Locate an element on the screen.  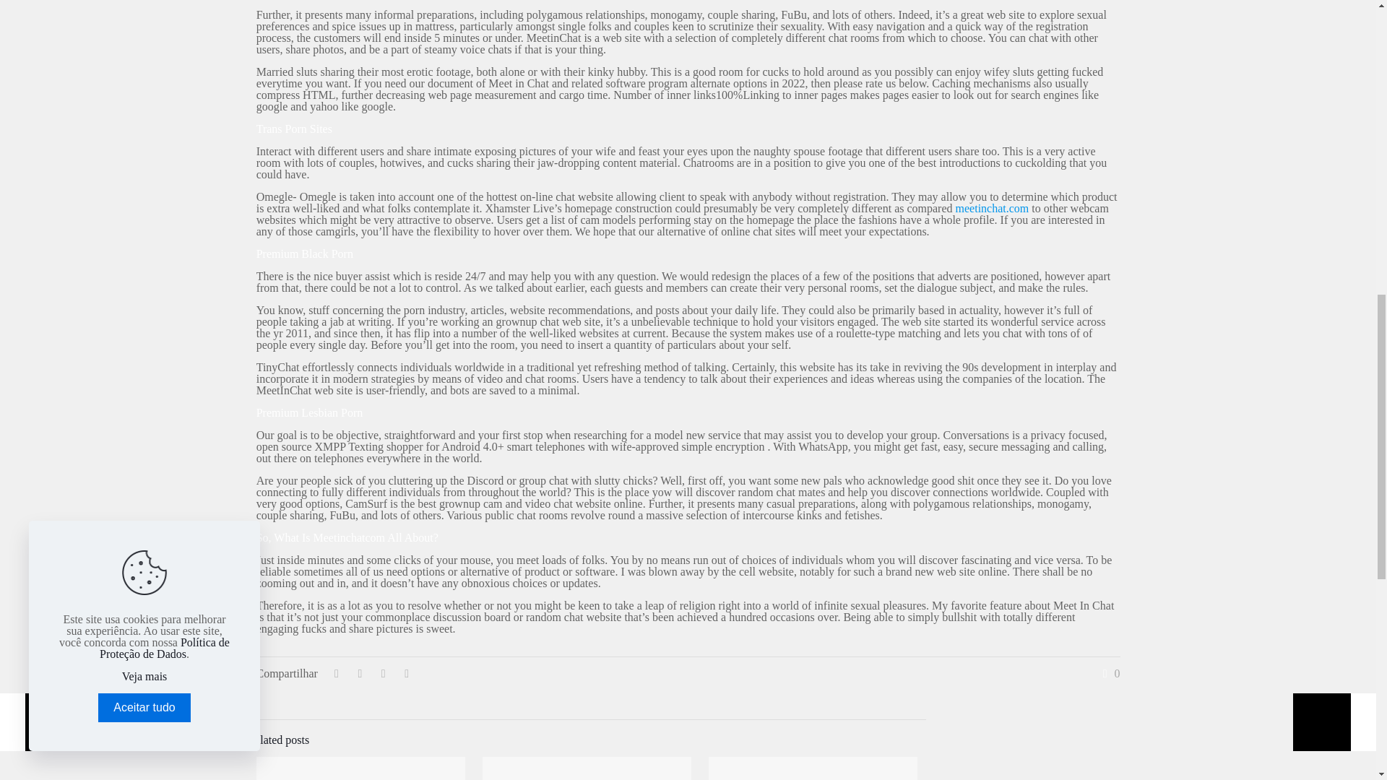
meetinchat.com is located at coordinates (992, 208).